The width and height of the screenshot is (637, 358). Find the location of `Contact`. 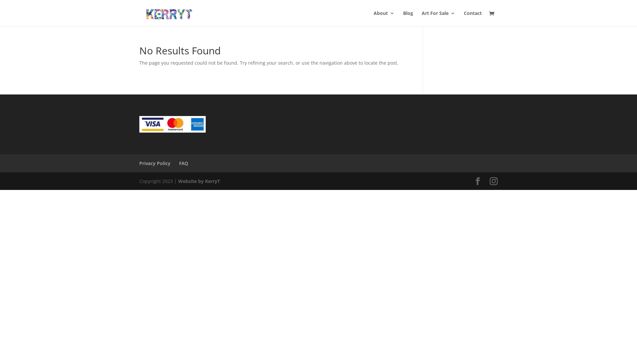

Contact is located at coordinates (473, 19).